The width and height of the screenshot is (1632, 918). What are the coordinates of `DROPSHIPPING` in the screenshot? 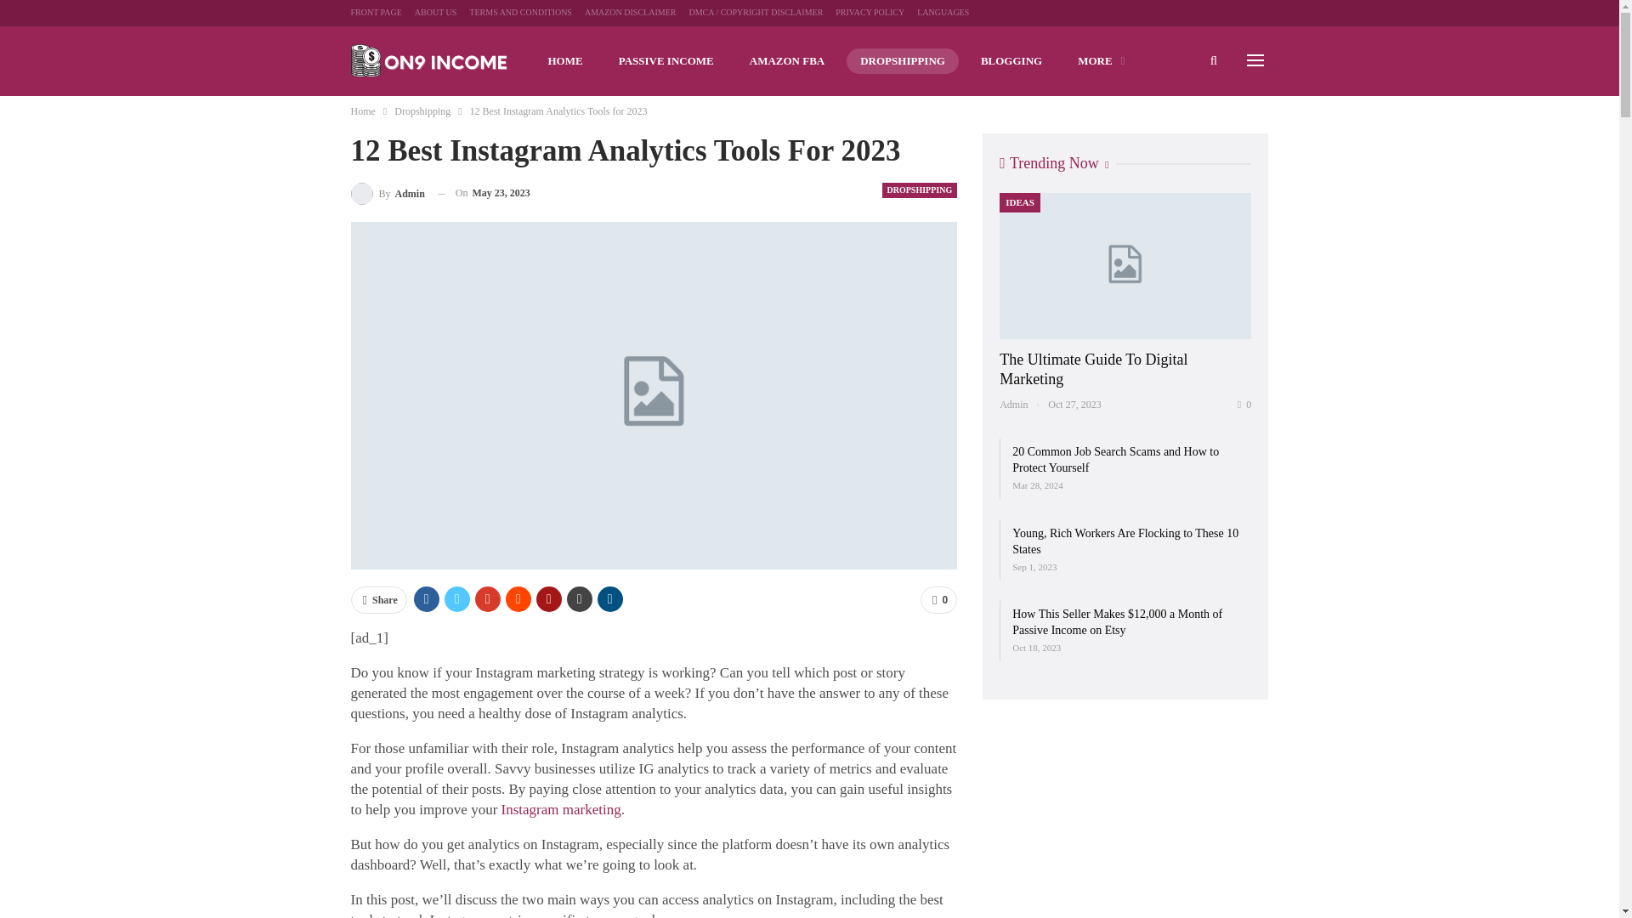 It's located at (903, 61).